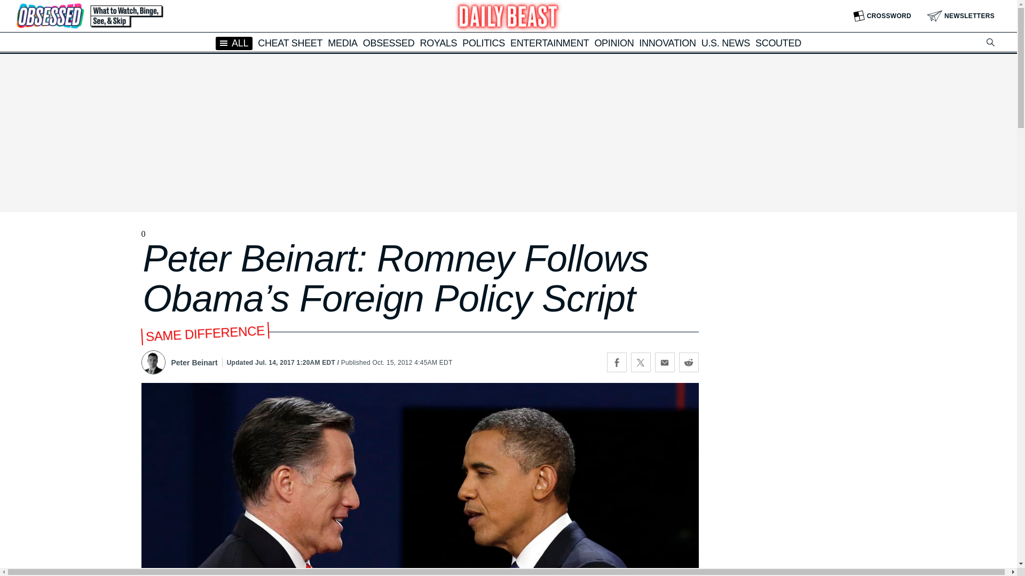  I want to click on POLITICS, so click(484, 43).